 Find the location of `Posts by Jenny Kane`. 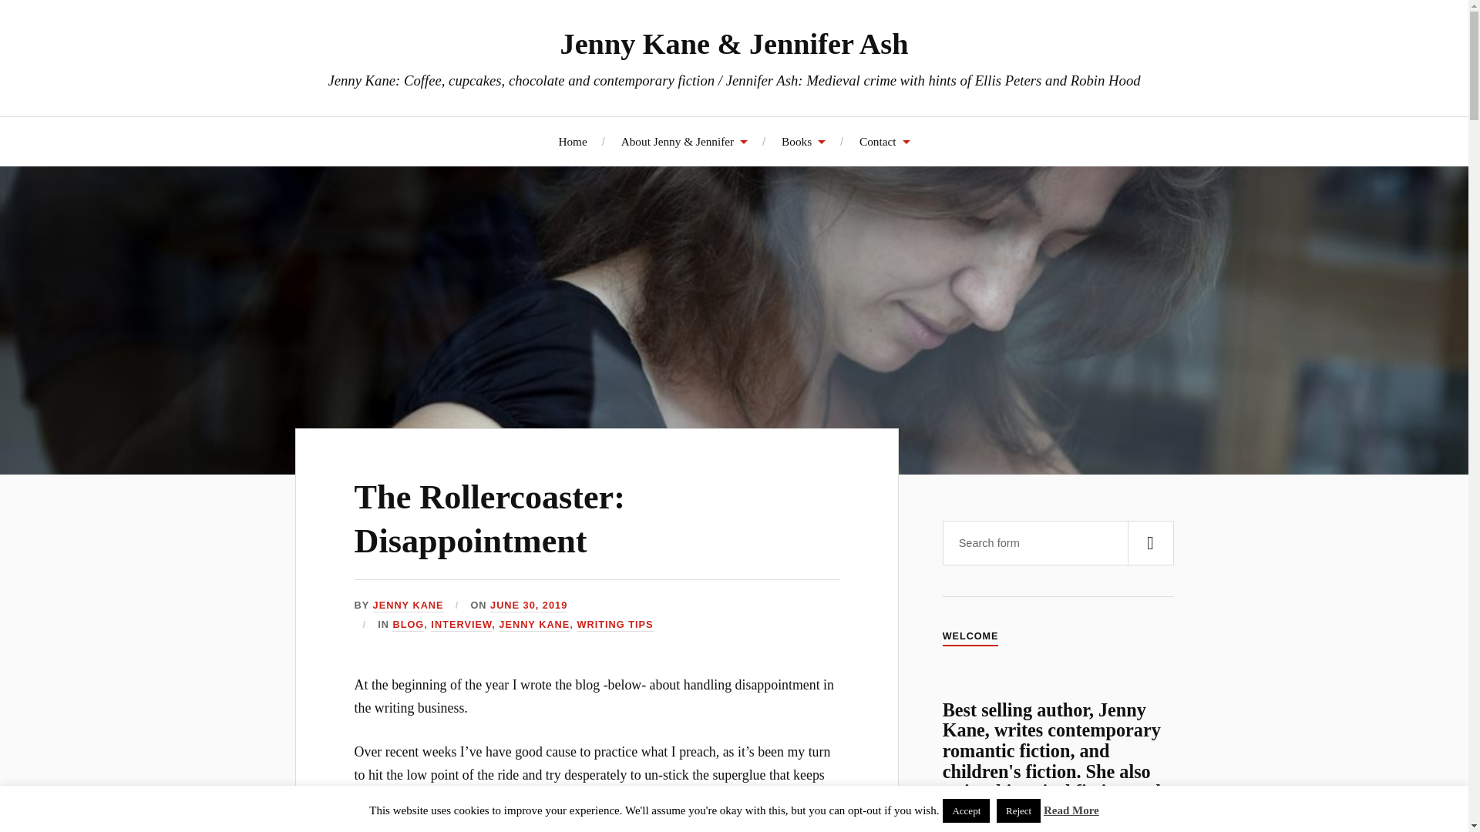

Posts by Jenny Kane is located at coordinates (409, 606).